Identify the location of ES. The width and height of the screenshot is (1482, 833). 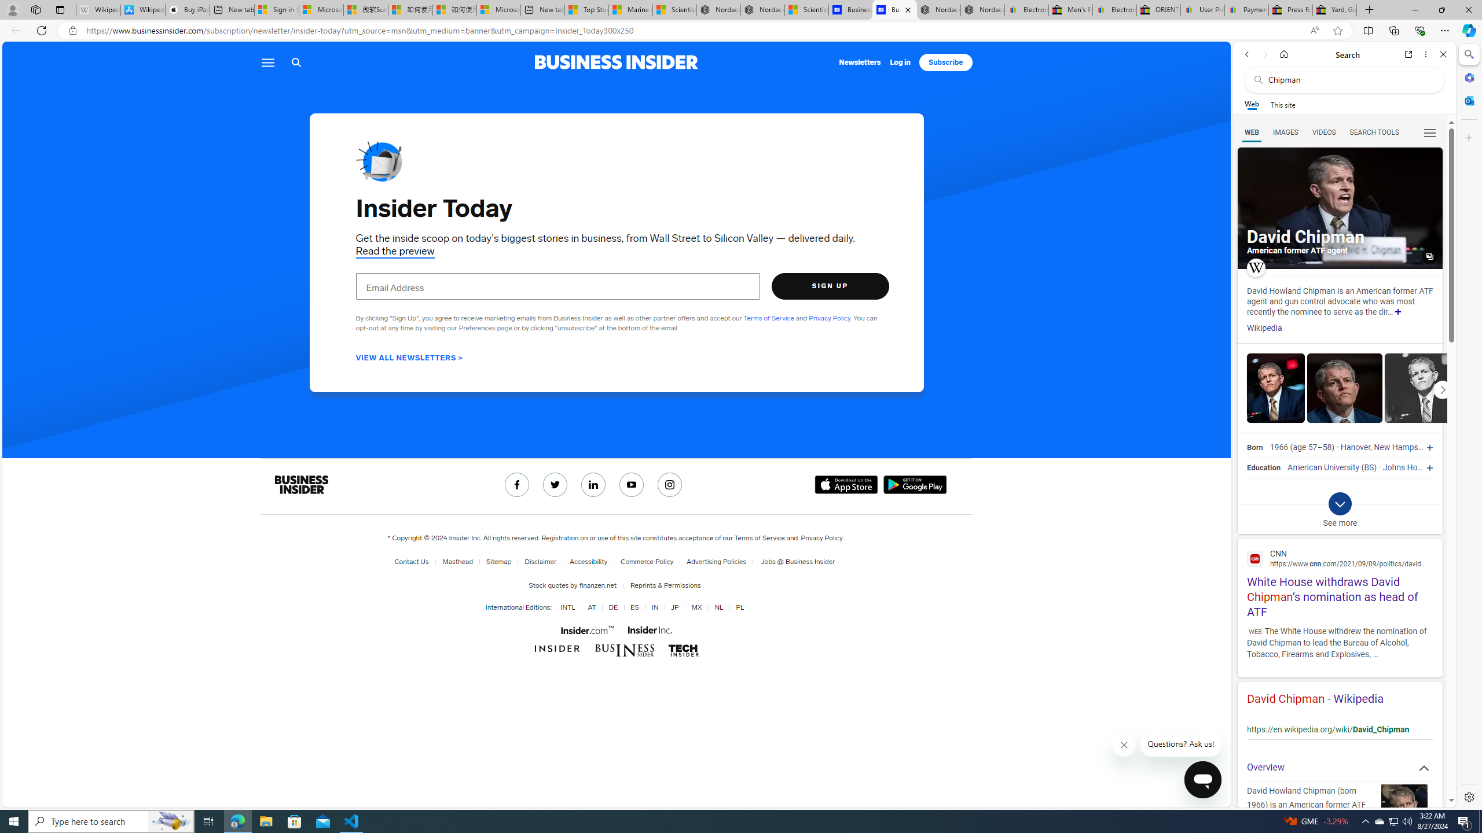
(634, 607).